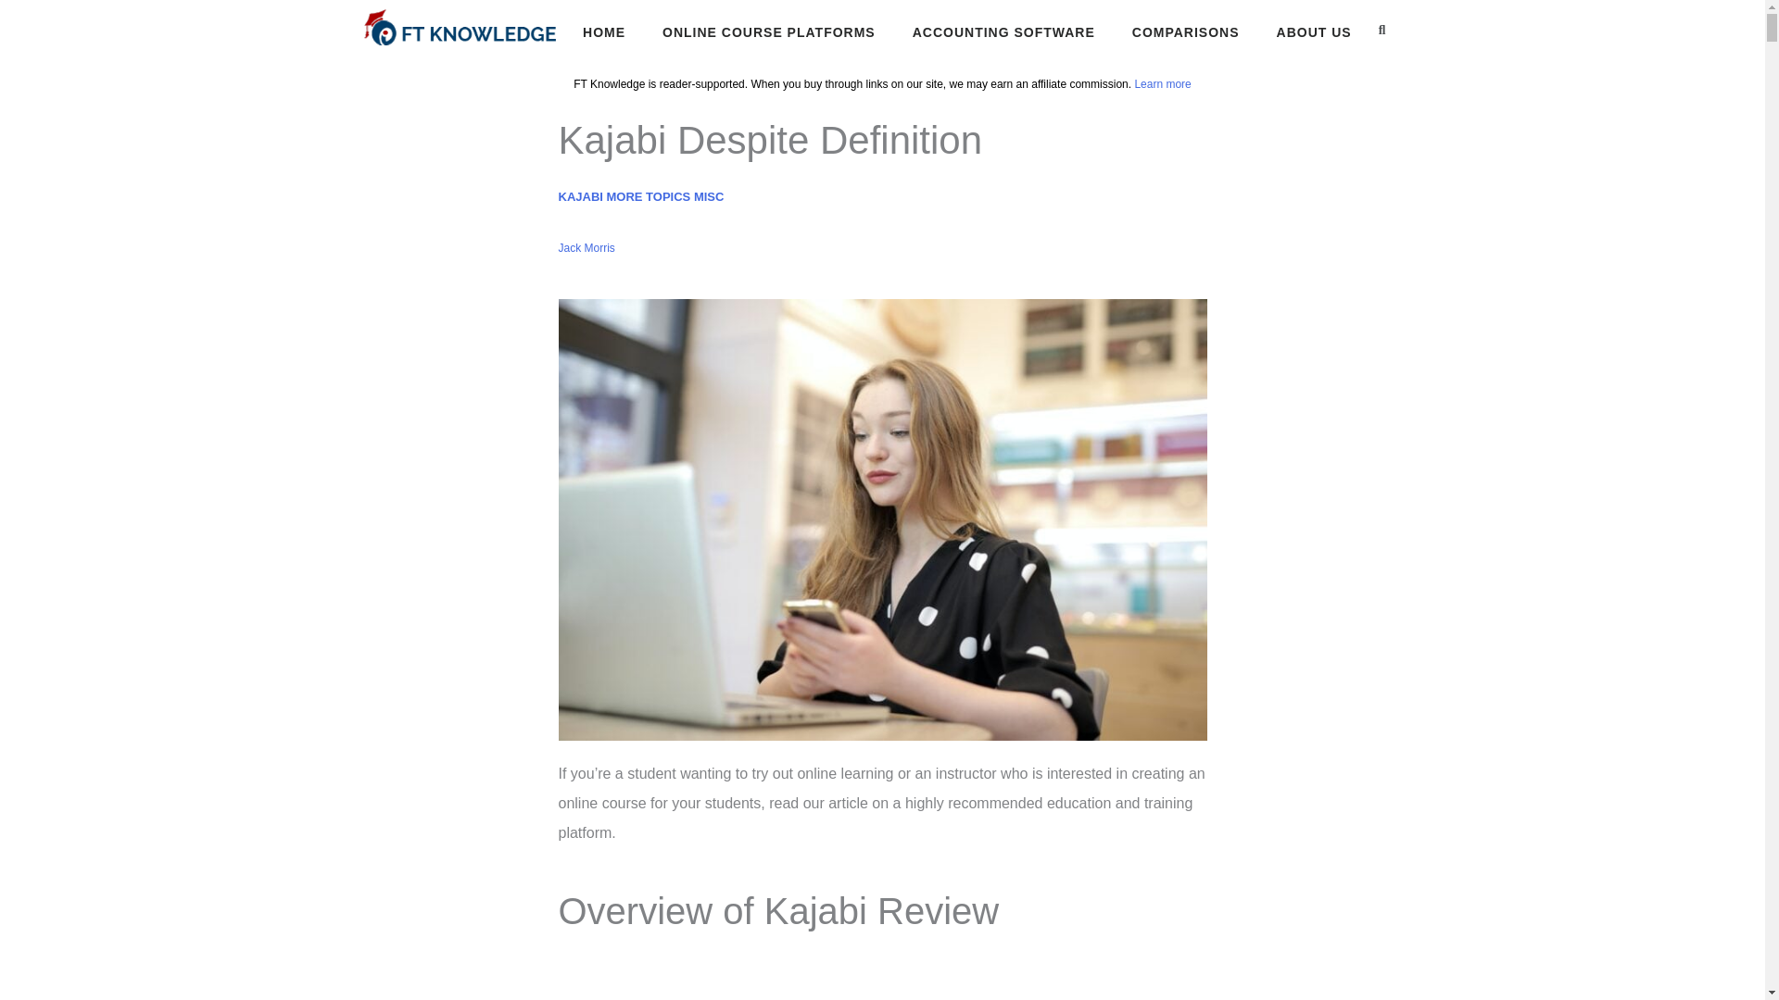  Describe the element at coordinates (604, 32) in the screenshot. I see `HOME` at that location.